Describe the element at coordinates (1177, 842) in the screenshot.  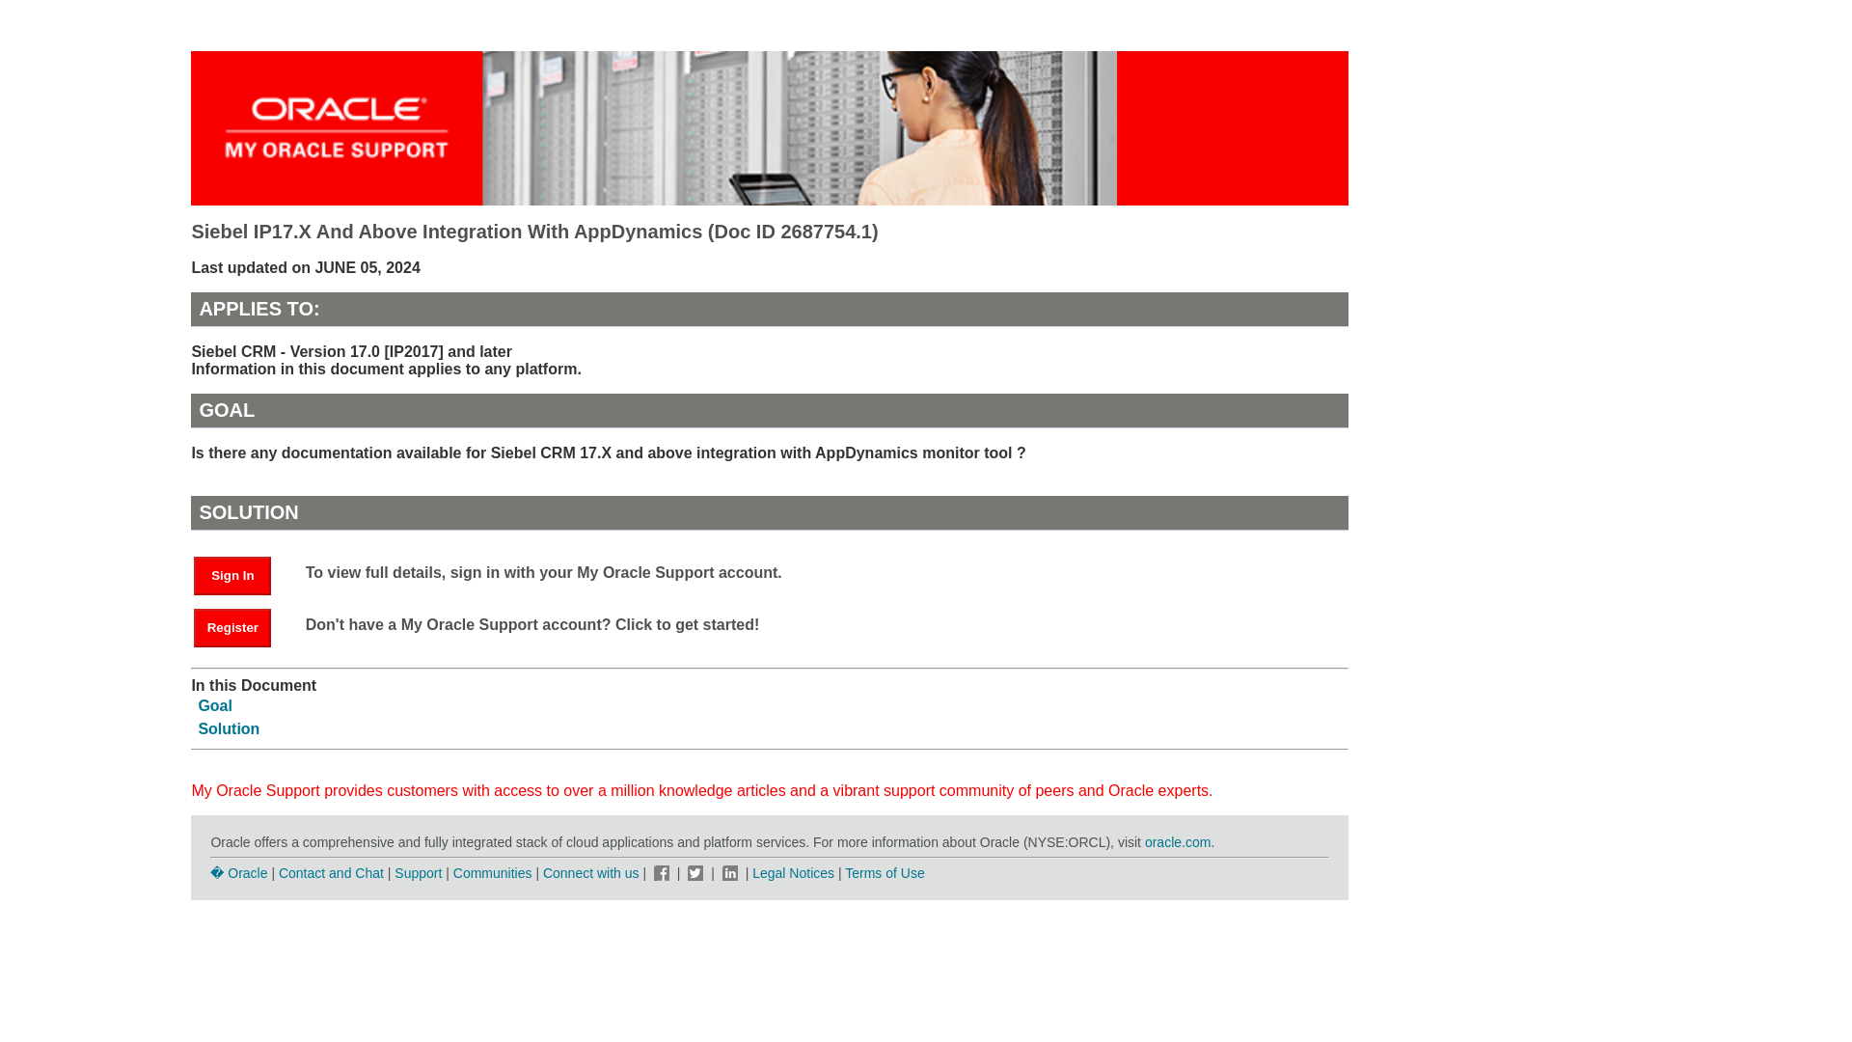
I see `oracle.com` at that location.